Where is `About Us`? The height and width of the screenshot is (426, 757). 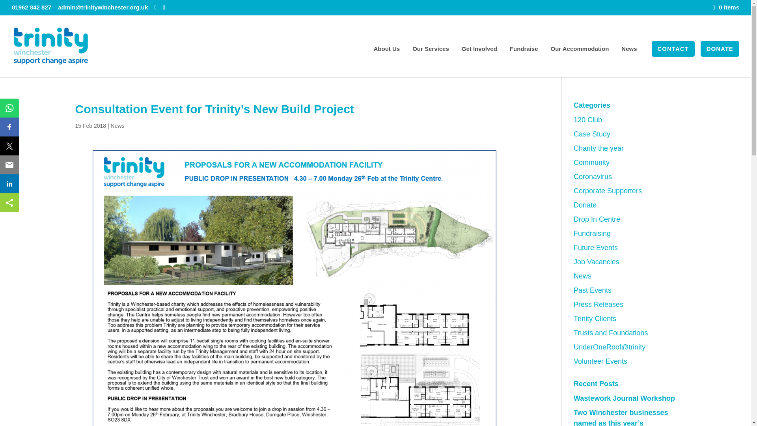
About Us is located at coordinates (391, 61).